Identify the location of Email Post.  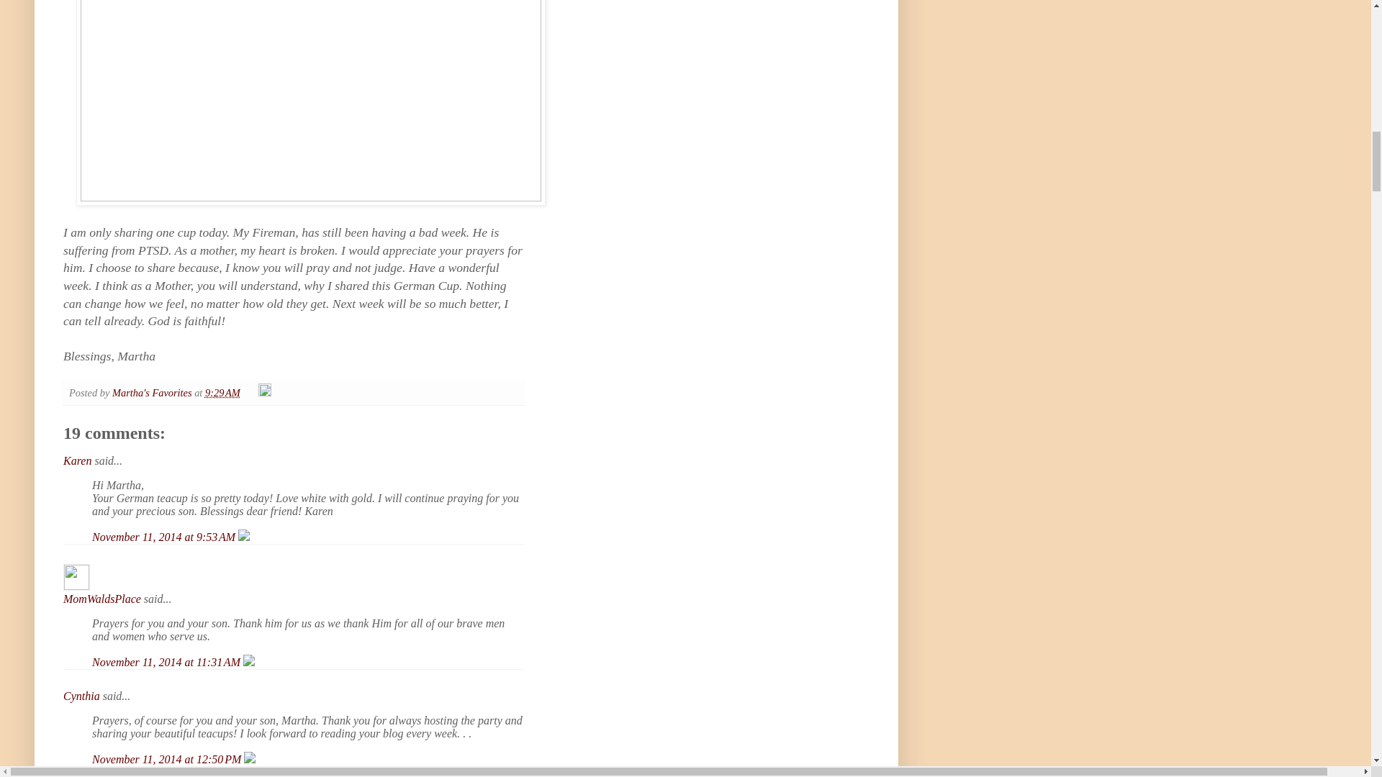
(250, 393).